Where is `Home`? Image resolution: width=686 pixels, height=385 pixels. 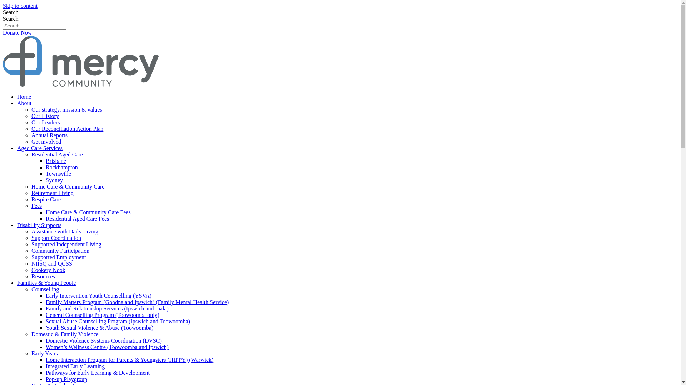 Home is located at coordinates (24, 97).